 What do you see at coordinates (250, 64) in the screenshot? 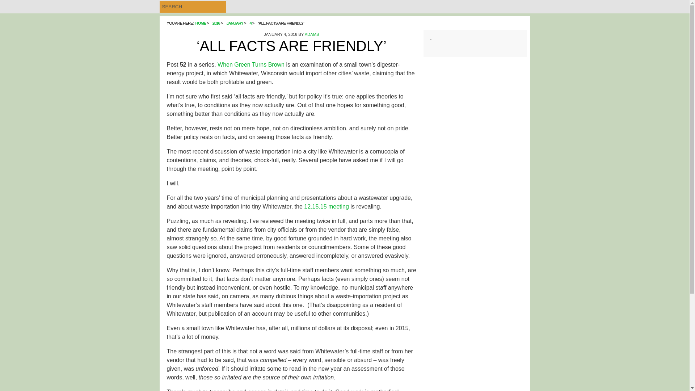
I see `When Green Turns Brown` at bounding box center [250, 64].